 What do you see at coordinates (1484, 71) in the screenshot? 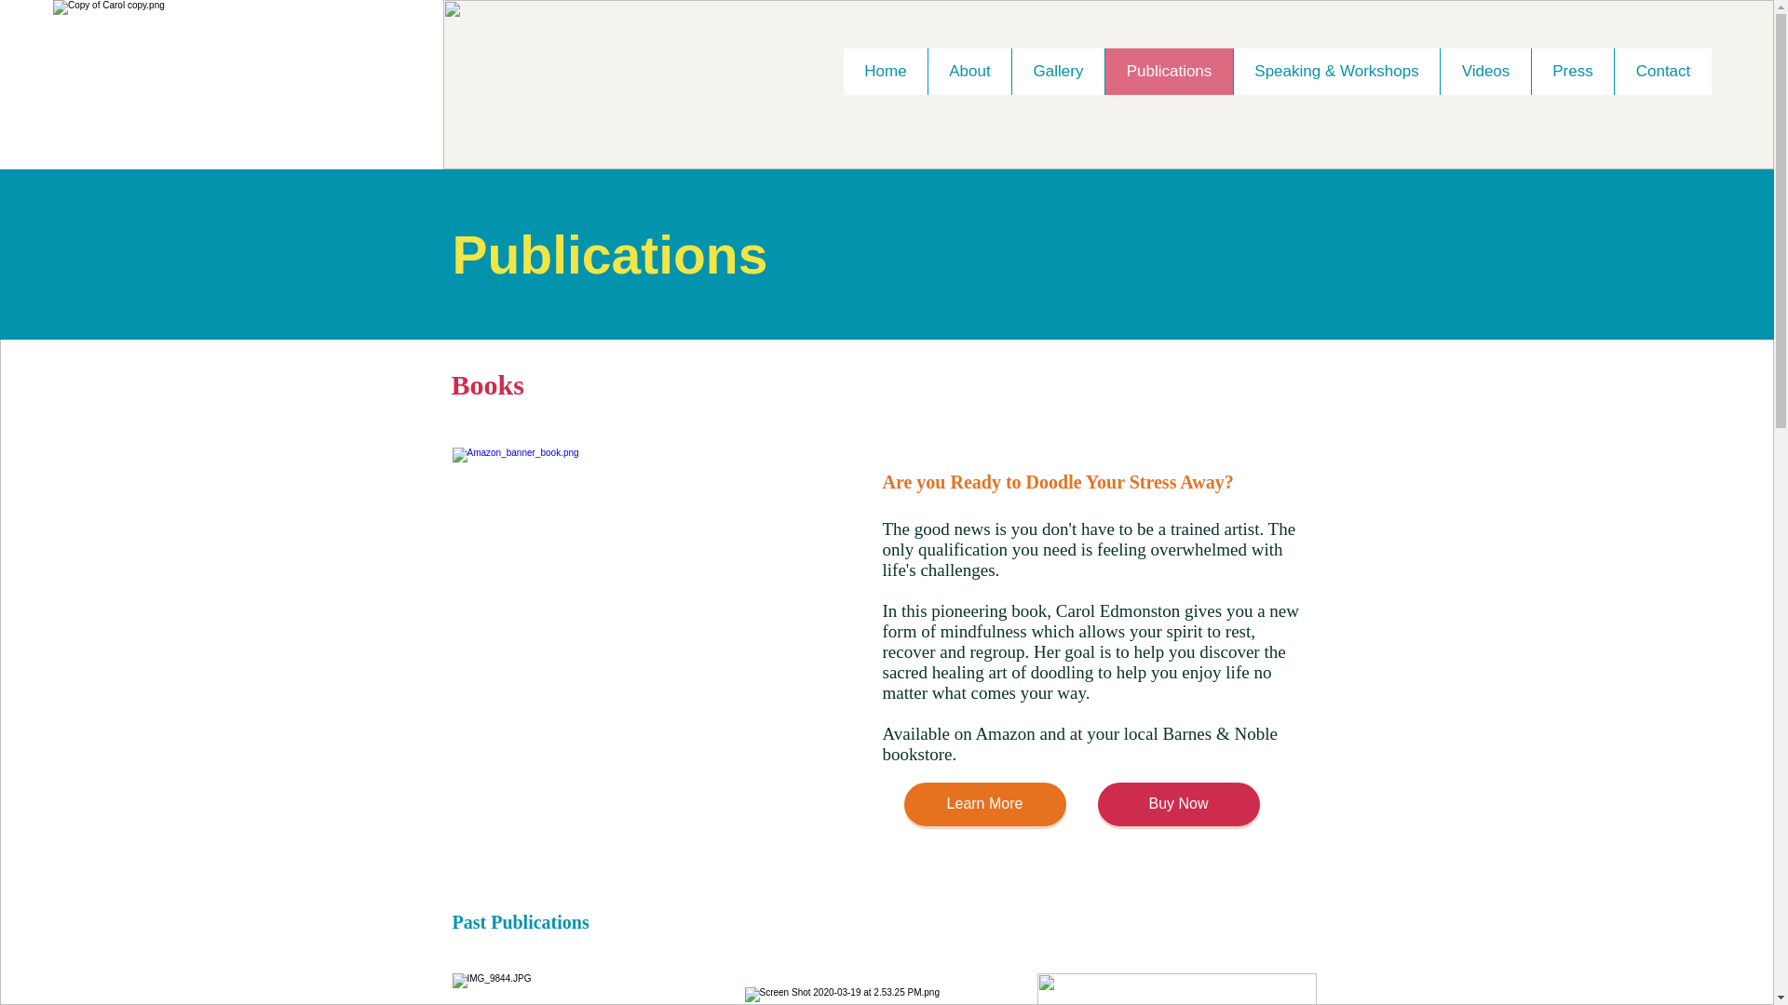
I see `Videos` at bounding box center [1484, 71].